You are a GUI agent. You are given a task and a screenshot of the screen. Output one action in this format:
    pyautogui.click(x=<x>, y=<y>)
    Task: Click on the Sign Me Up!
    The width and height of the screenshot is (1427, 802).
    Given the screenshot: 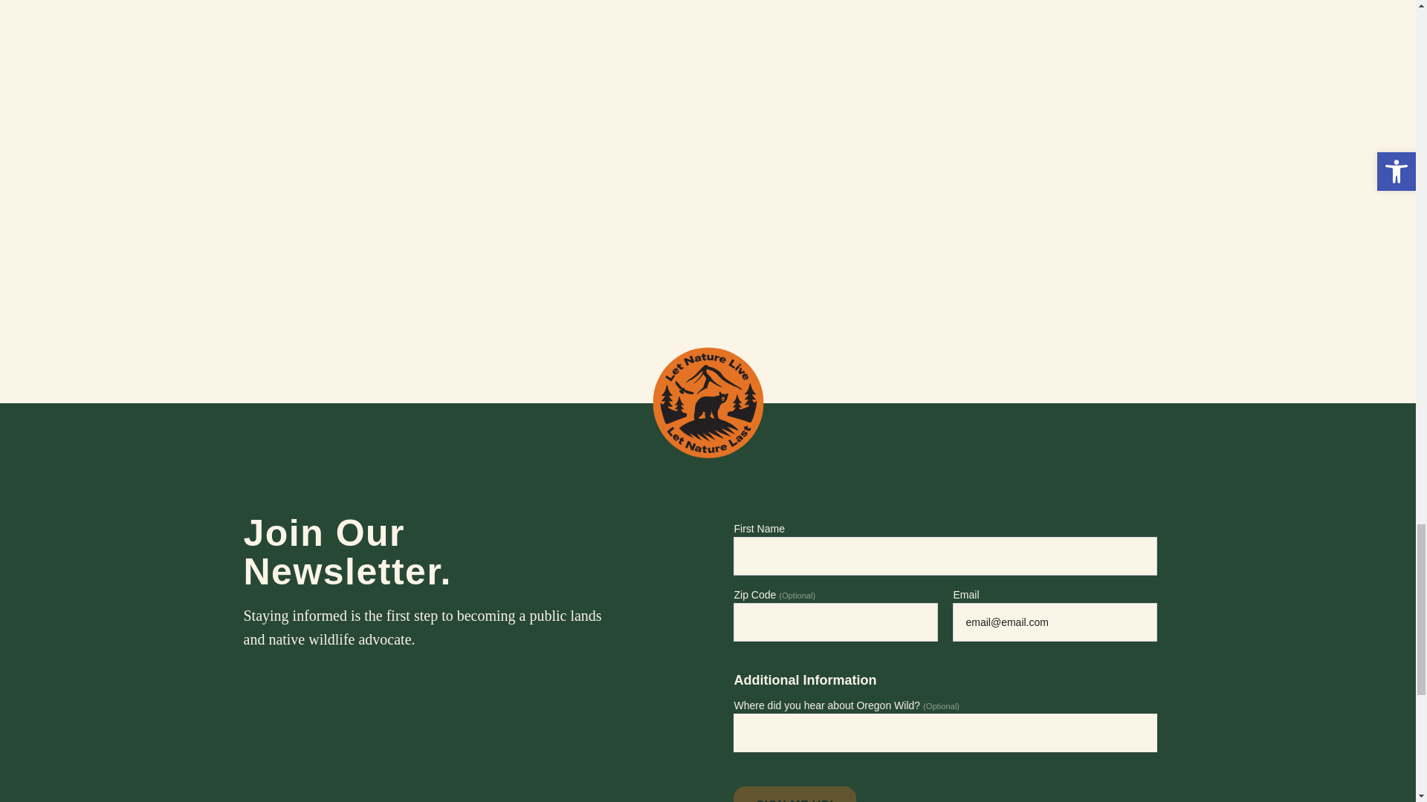 What is the action you would take?
    pyautogui.click(x=794, y=795)
    